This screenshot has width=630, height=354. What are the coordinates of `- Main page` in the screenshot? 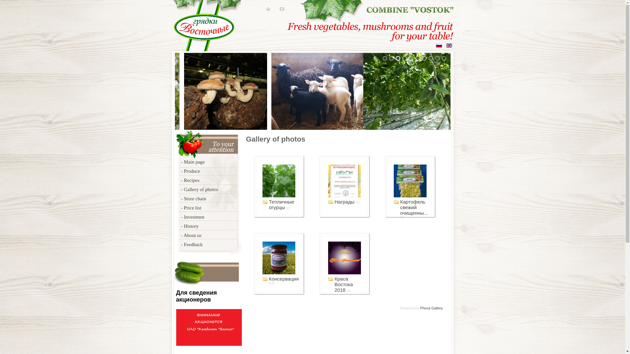 It's located at (217, 162).